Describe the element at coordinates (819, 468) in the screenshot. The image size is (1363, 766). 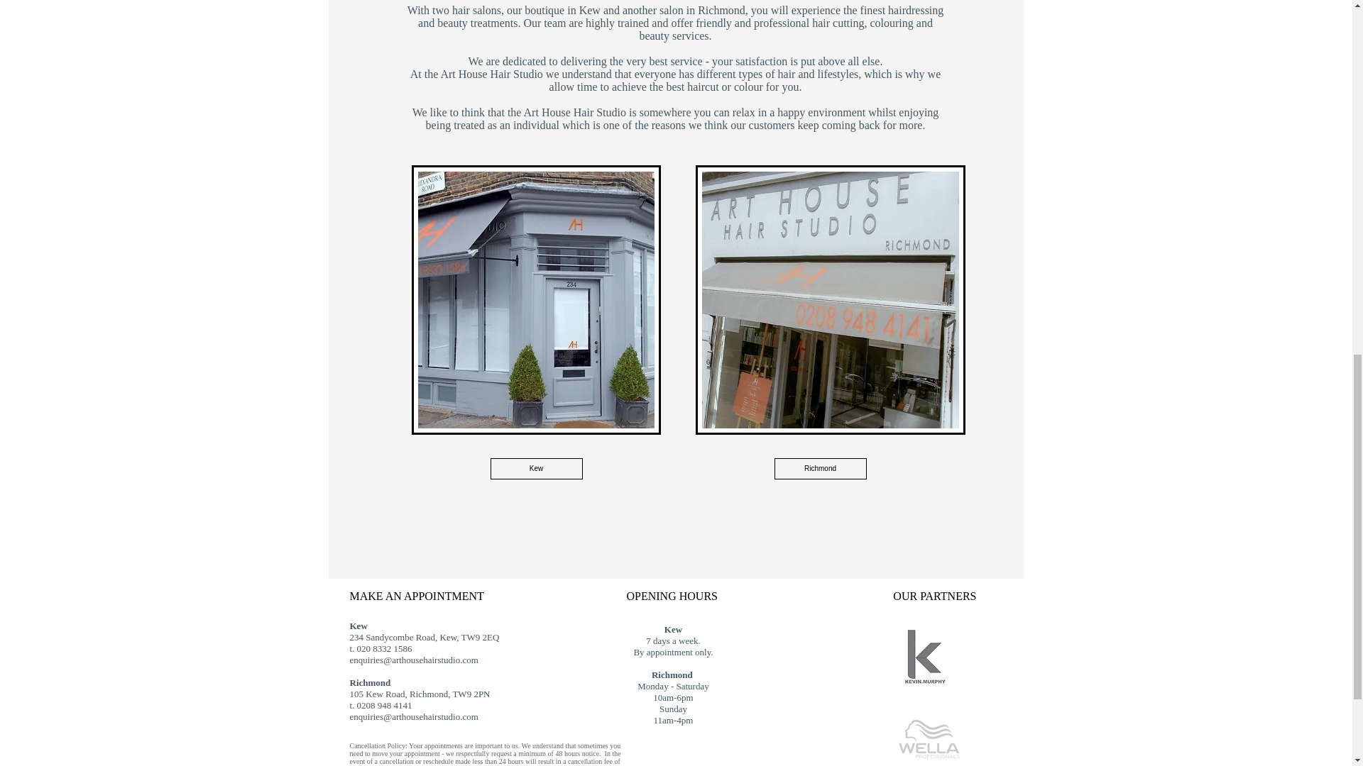
I see `Richmond` at that location.